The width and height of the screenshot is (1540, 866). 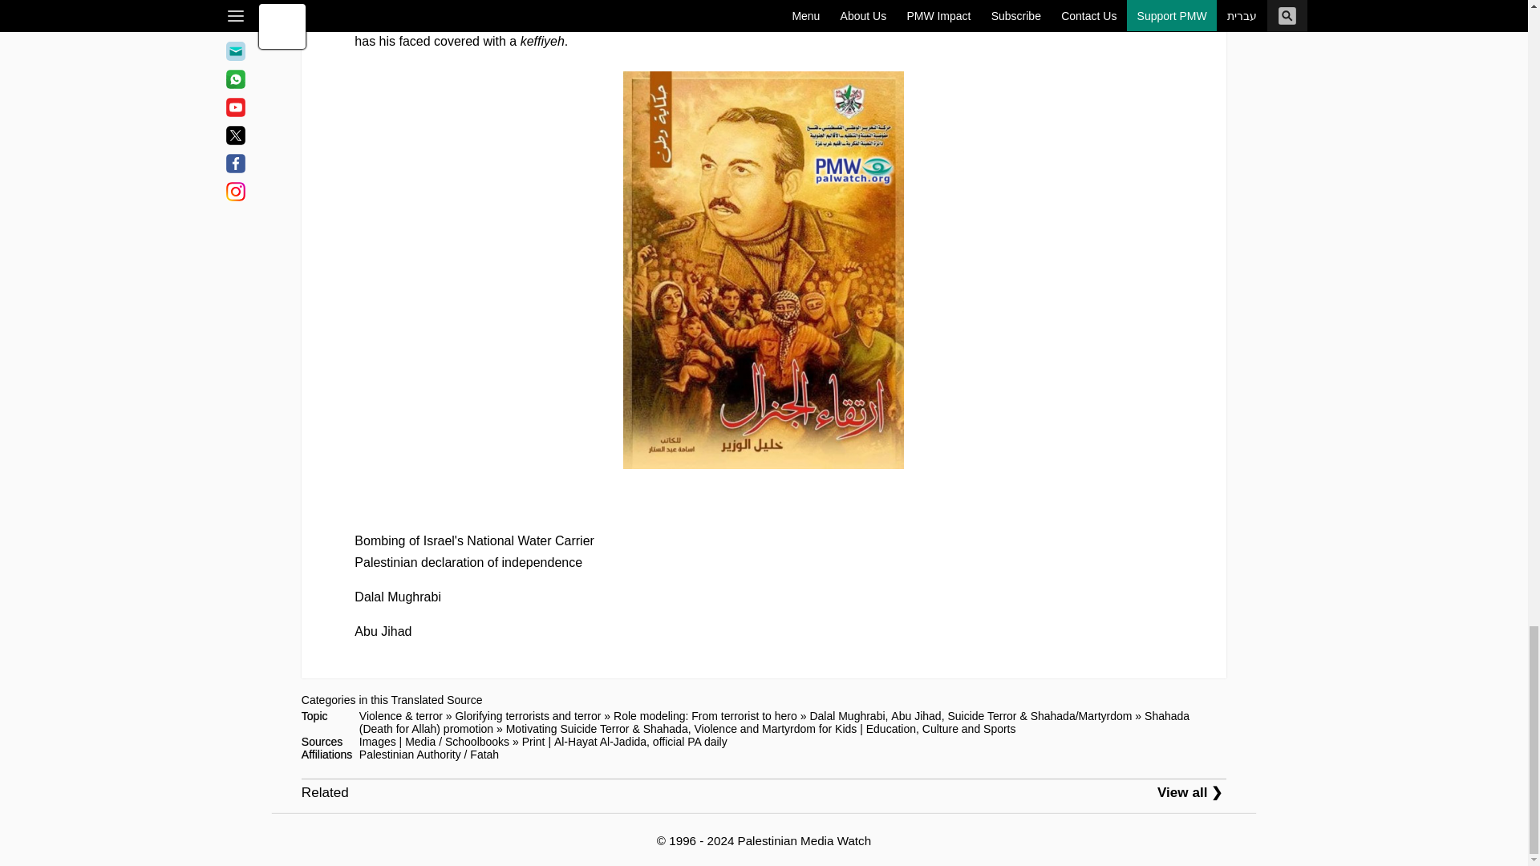 What do you see at coordinates (474, 540) in the screenshot?
I see `Bombing of Israel's National Water Carrier` at bounding box center [474, 540].